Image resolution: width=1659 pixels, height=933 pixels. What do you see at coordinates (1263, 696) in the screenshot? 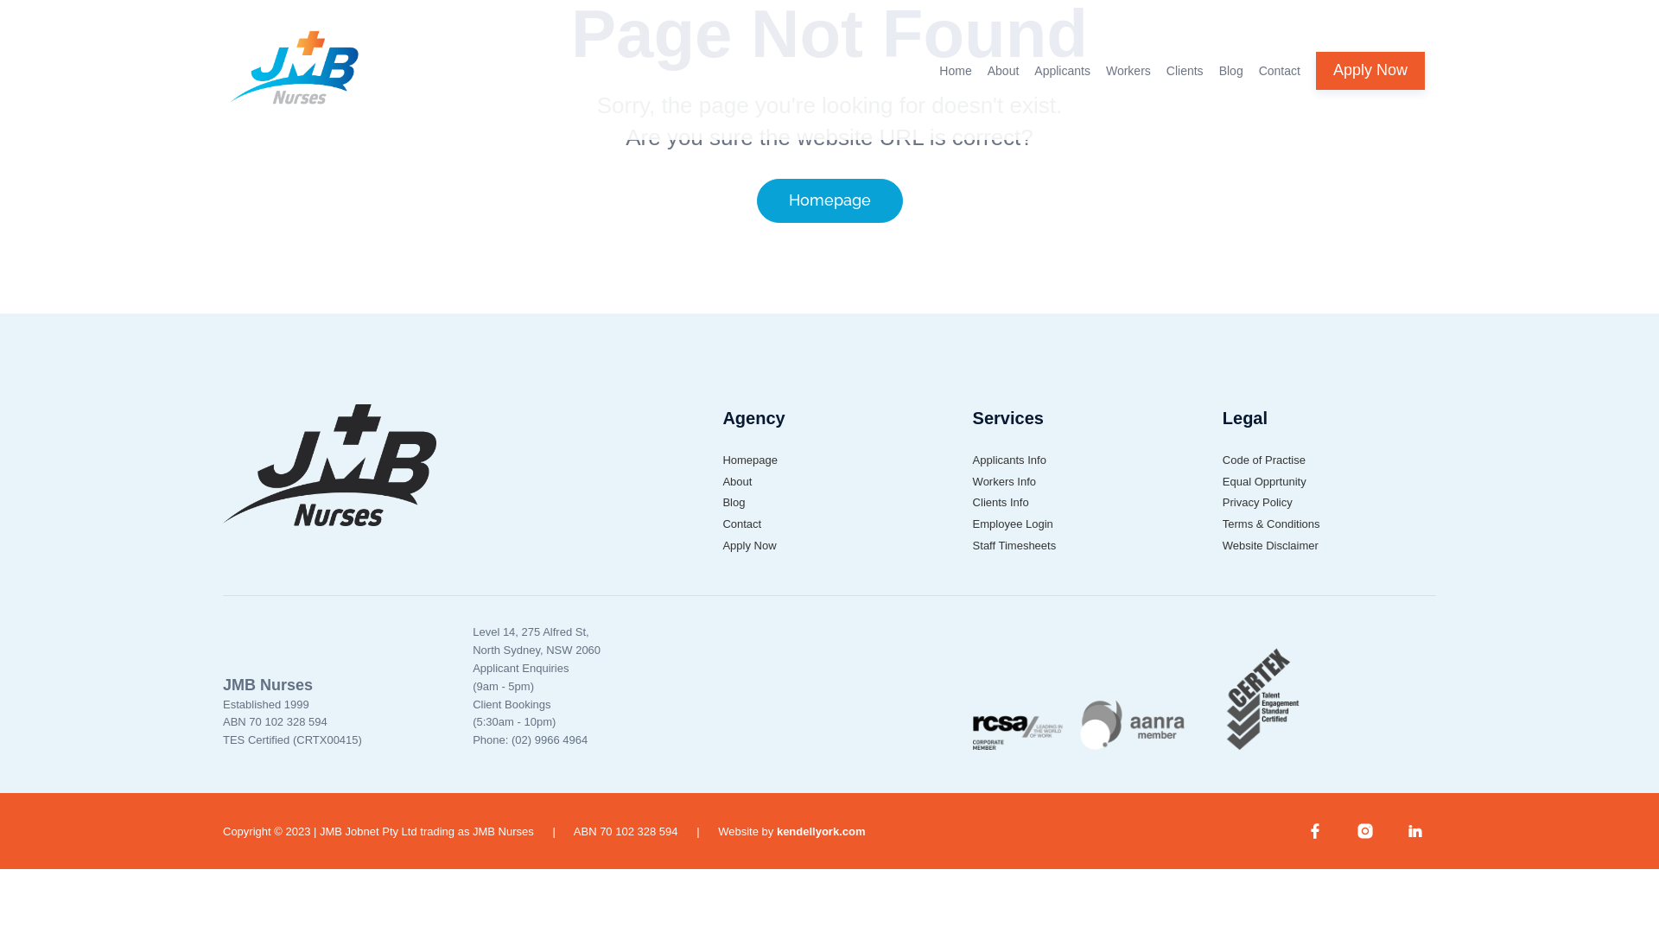
I see `Certex Logo Square` at bounding box center [1263, 696].